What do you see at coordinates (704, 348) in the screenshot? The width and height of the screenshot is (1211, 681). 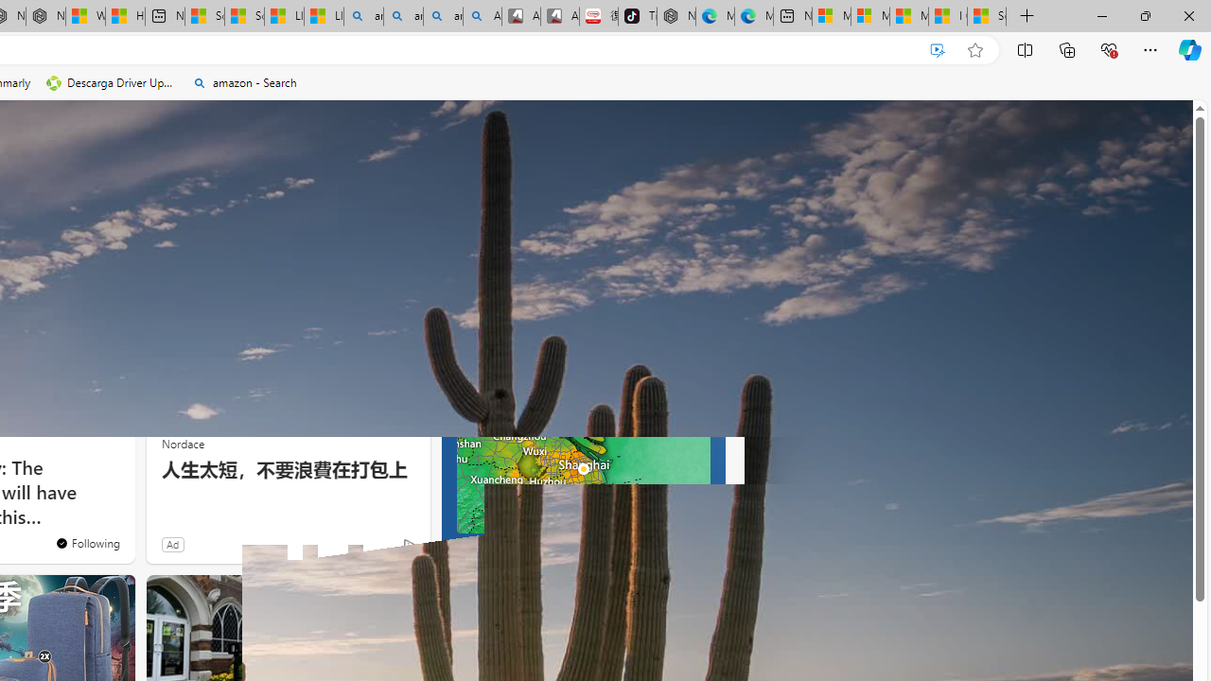 I see `Moderate air quality` at bounding box center [704, 348].